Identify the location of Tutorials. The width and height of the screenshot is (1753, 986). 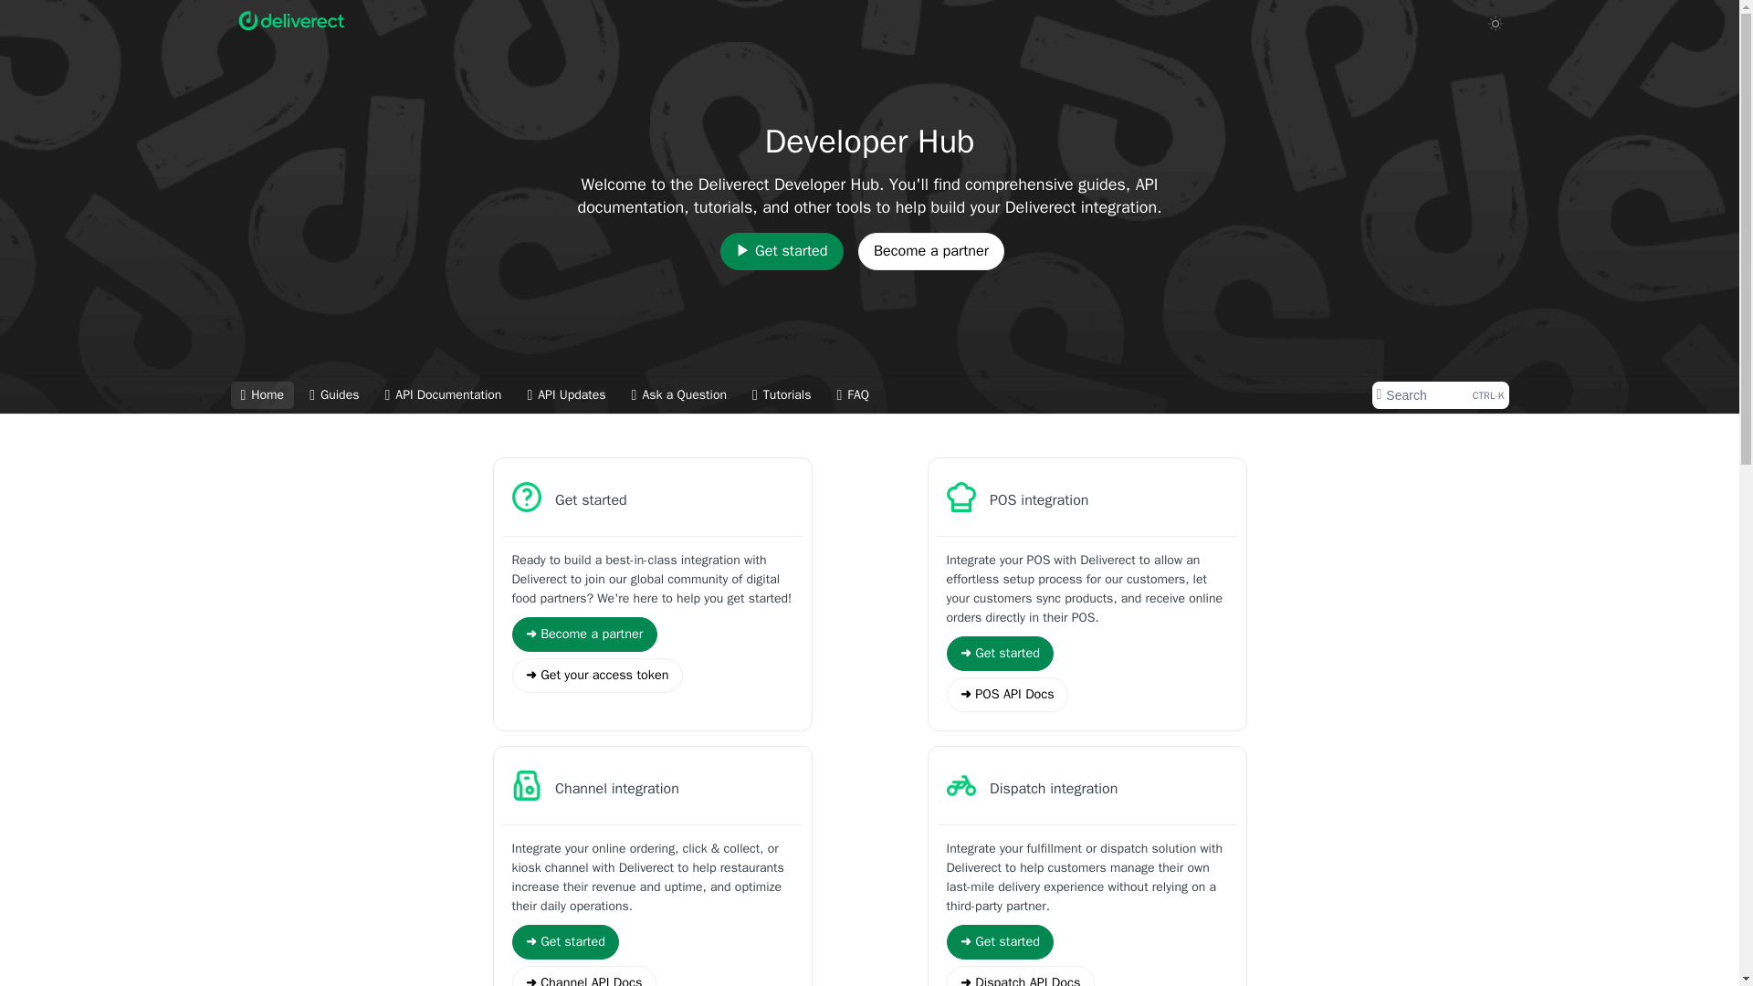
(781, 394).